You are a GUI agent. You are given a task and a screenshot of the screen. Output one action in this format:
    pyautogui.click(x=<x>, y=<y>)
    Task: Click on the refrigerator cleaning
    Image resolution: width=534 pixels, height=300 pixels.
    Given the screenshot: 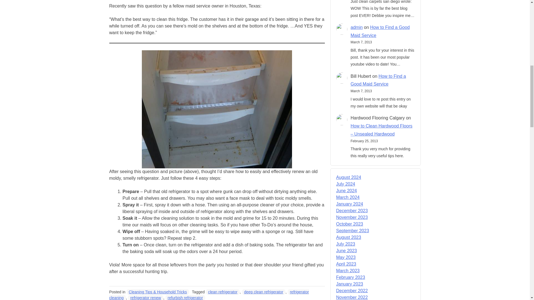 What is the action you would take?
    pyautogui.click(x=209, y=294)
    